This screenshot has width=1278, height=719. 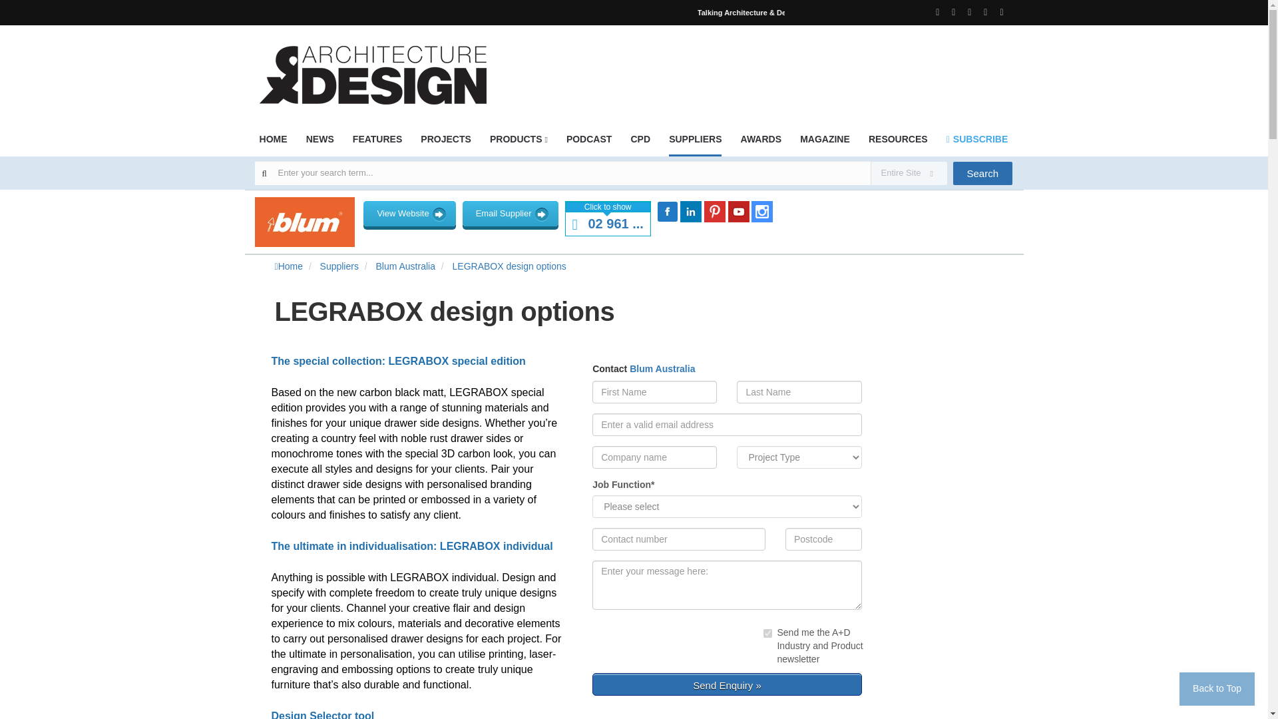 I want to click on HOME, so click(x=273, y=143).